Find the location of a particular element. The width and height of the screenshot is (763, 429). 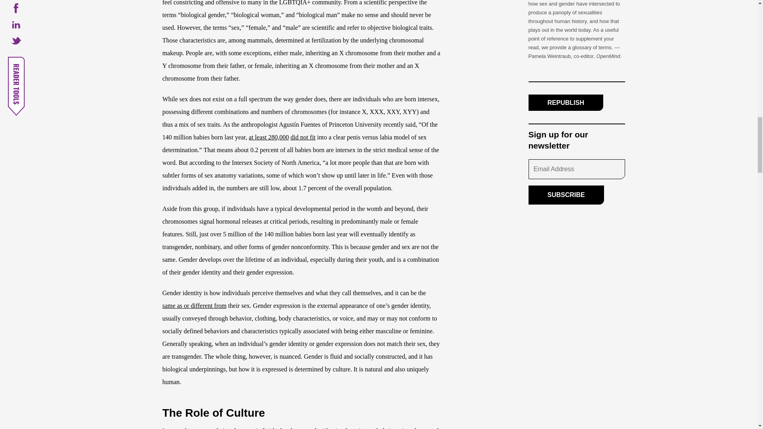

REPUBLISH is located at coordinates (566, 102).